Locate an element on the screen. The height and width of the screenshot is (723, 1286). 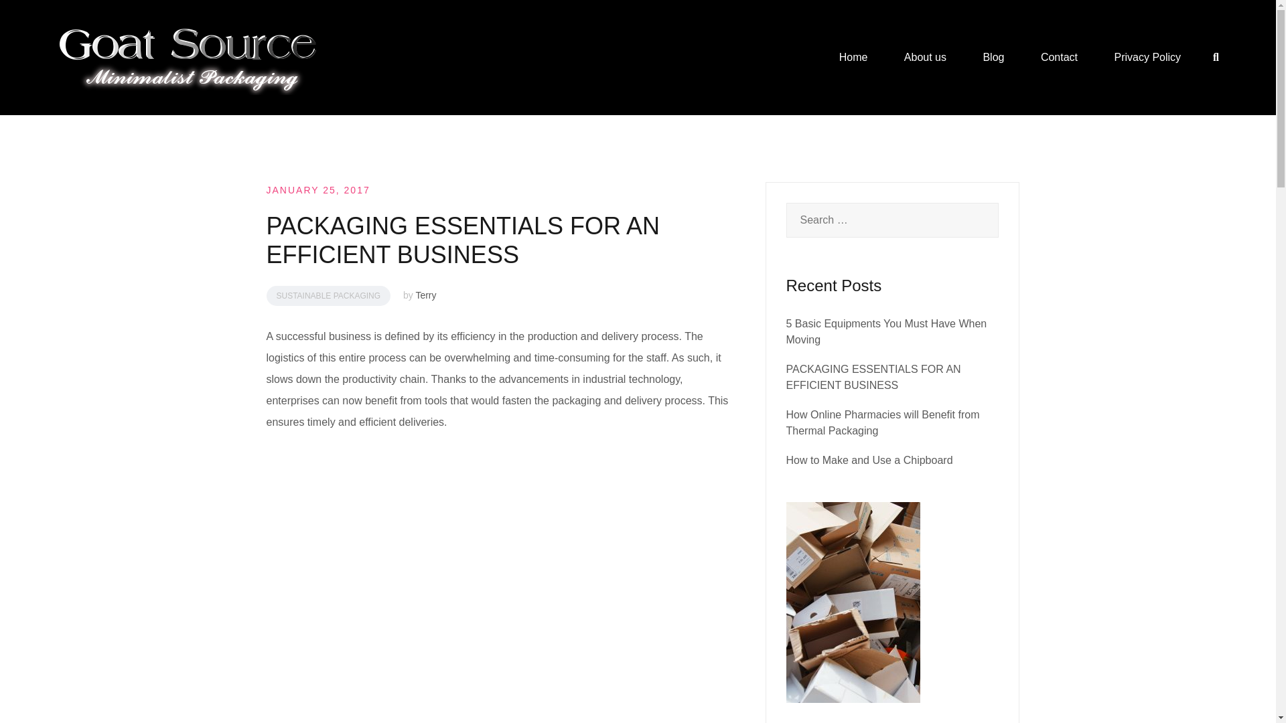
Contact is located at coordinates (1058, 58).